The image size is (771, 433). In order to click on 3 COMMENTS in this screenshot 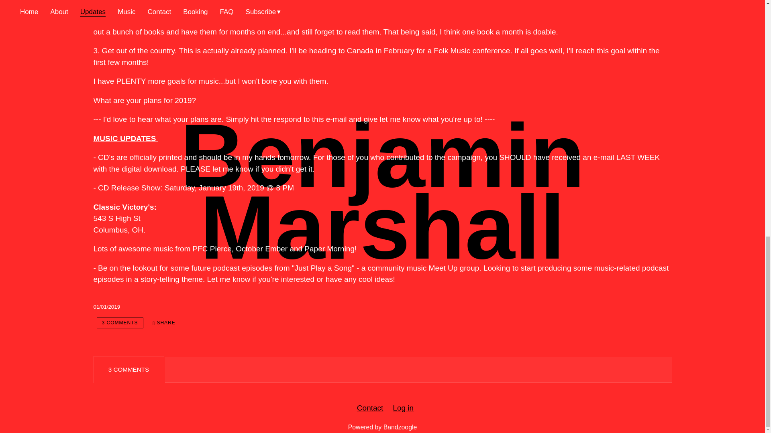, I will do `click(120, 322)`.